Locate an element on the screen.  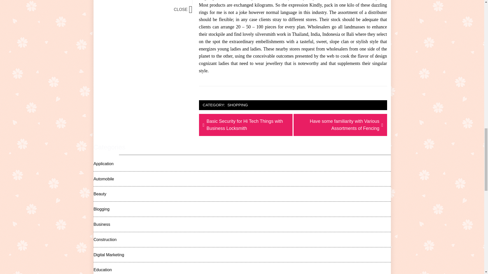
Application is located at coordinates (103, 163).